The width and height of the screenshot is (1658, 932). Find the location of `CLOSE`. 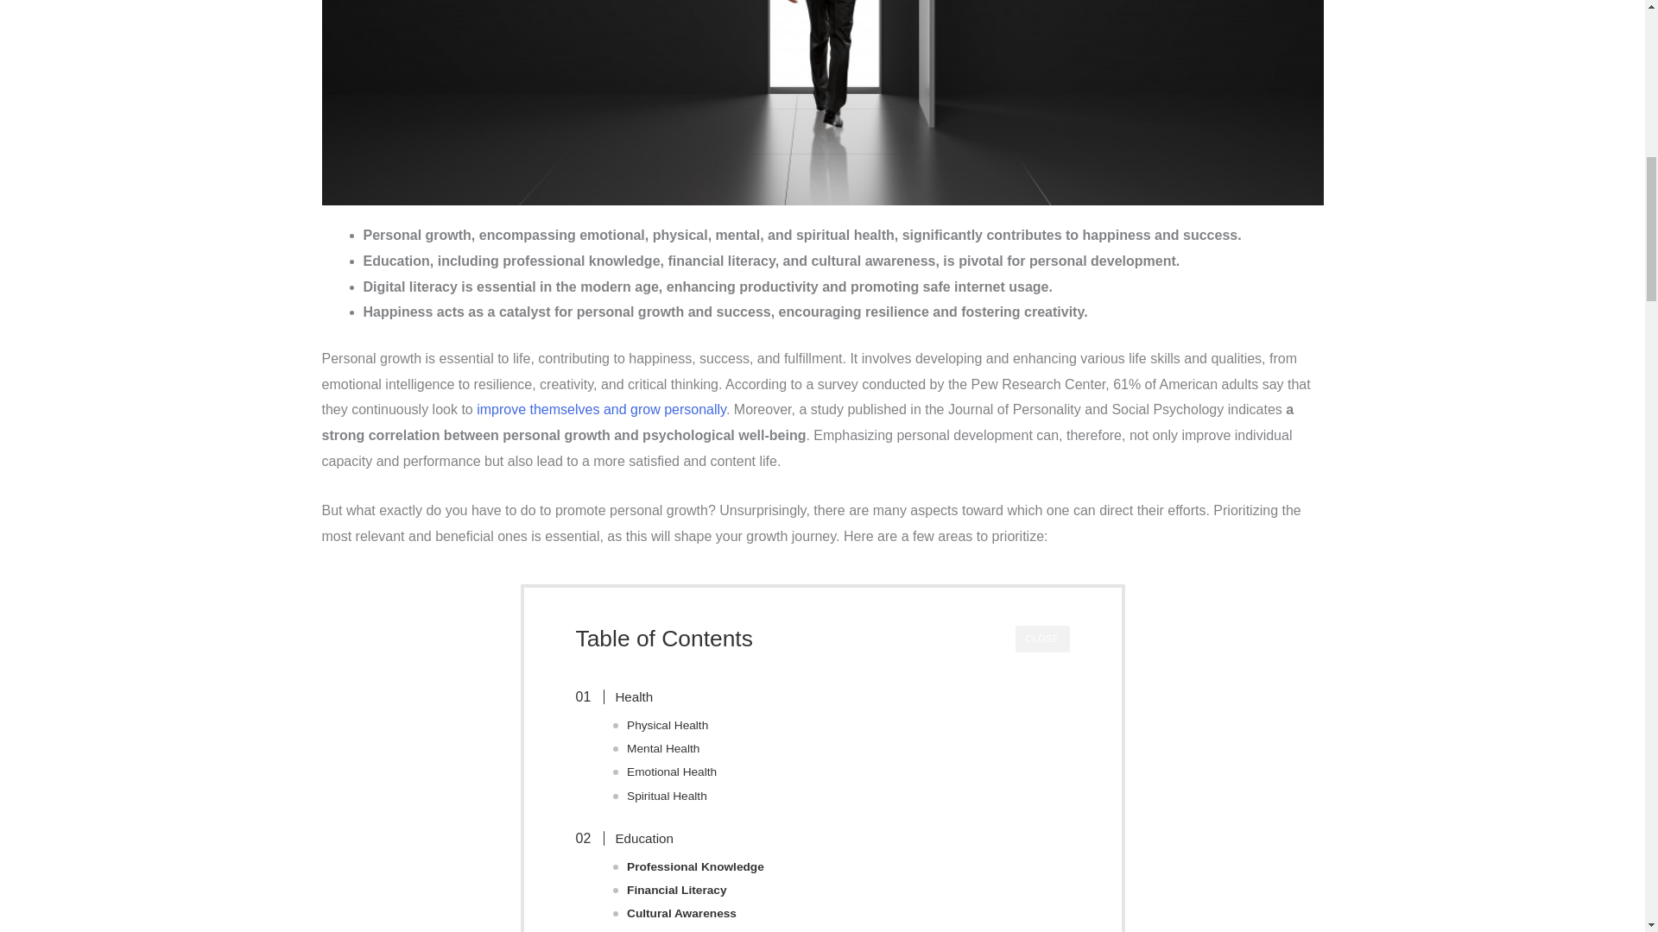

CLOSE is located at coordinates (1041, 639).